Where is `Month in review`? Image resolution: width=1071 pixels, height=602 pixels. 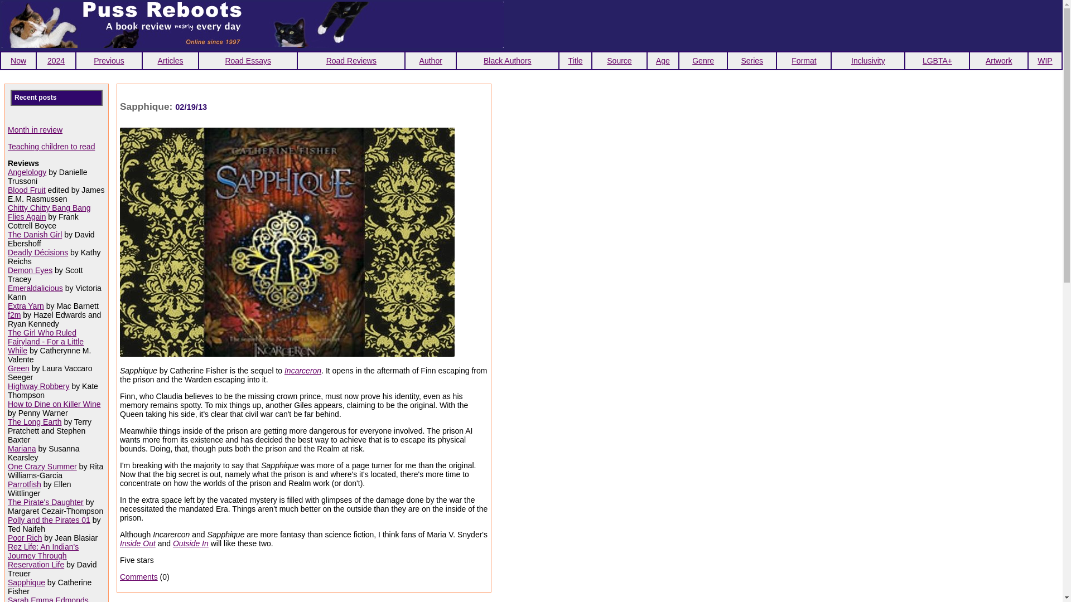 Month in review is located at coordinates (35, 129).